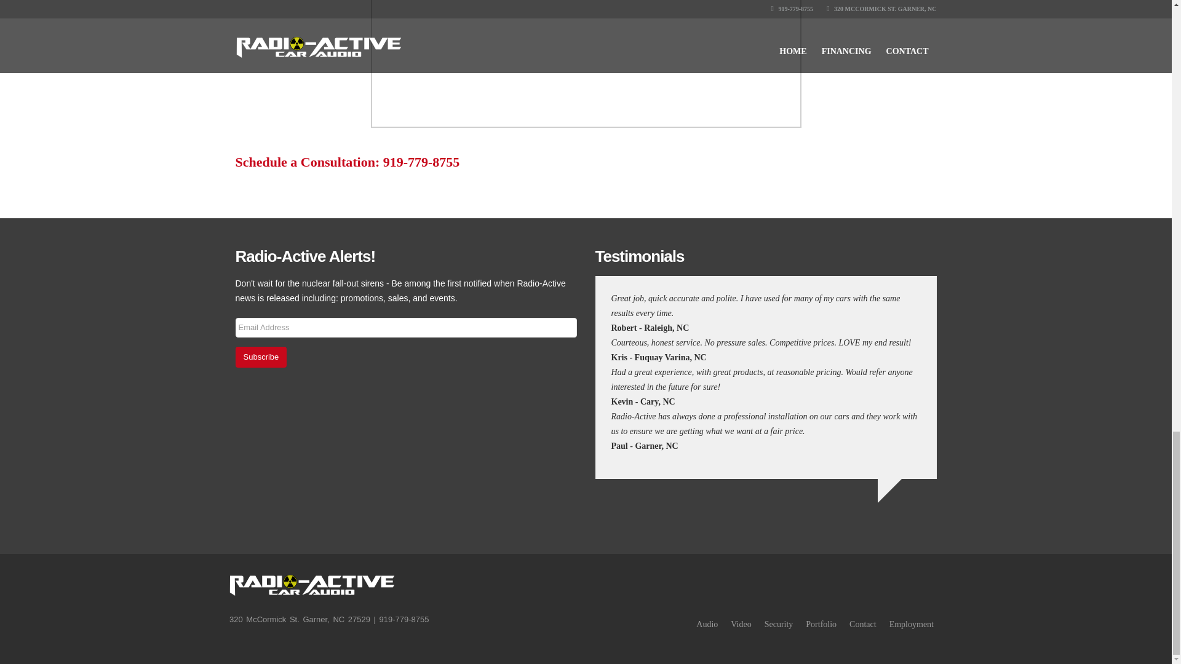  Describe the element at coordinates (821, 623) in the screenshot. I see `Portfolio` at that location.